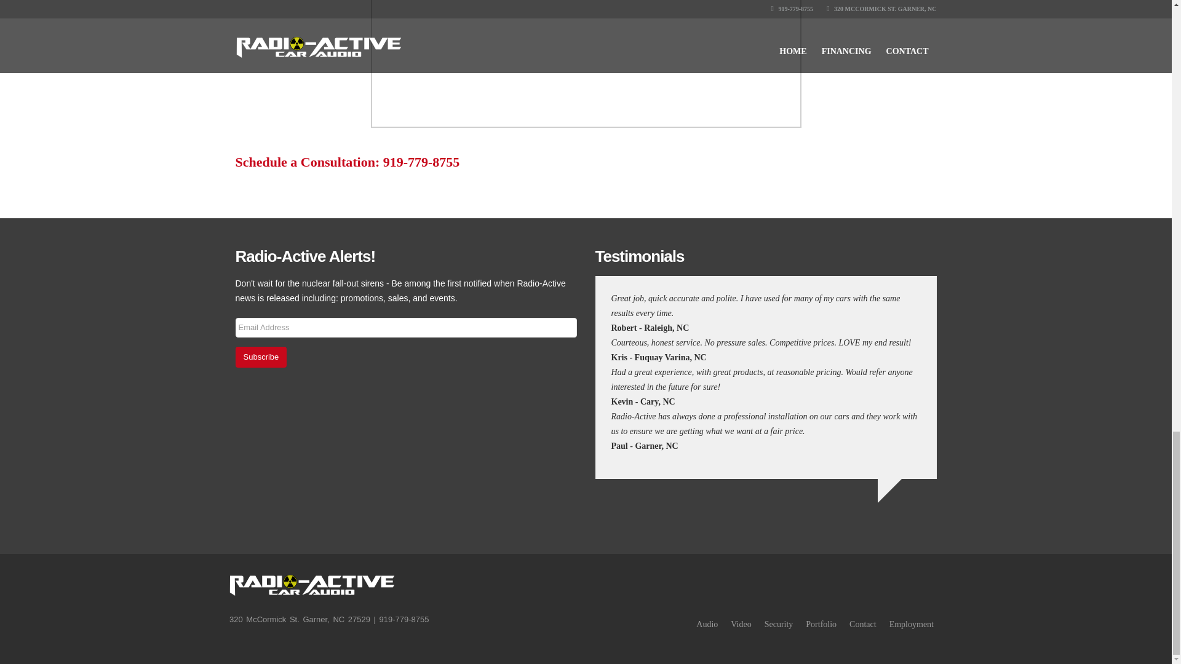  Describe the element at coordinates (821, 623) in the screenshot. I see `Portfolio` at that location.